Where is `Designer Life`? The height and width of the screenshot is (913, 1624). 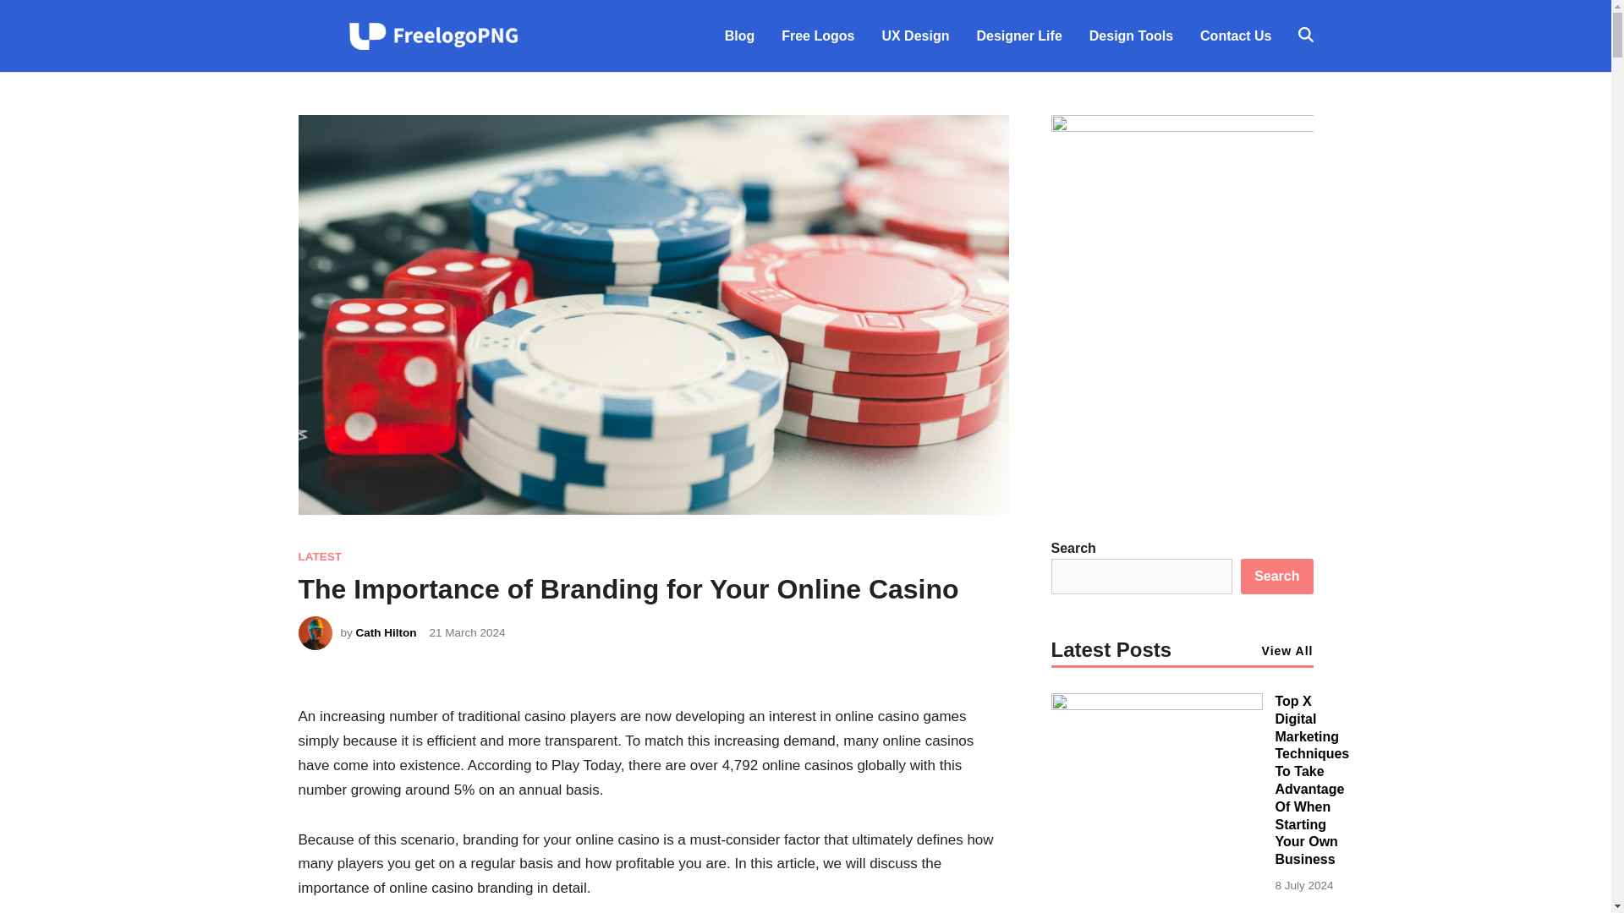 Designer Life is located at coordinates (1018, 36).